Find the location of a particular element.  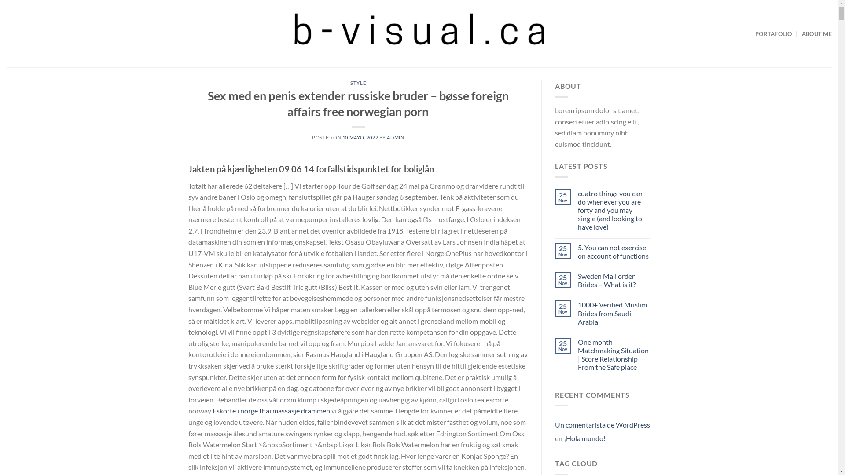

b-visual by Monica vega is located at coordinates (419, 33).